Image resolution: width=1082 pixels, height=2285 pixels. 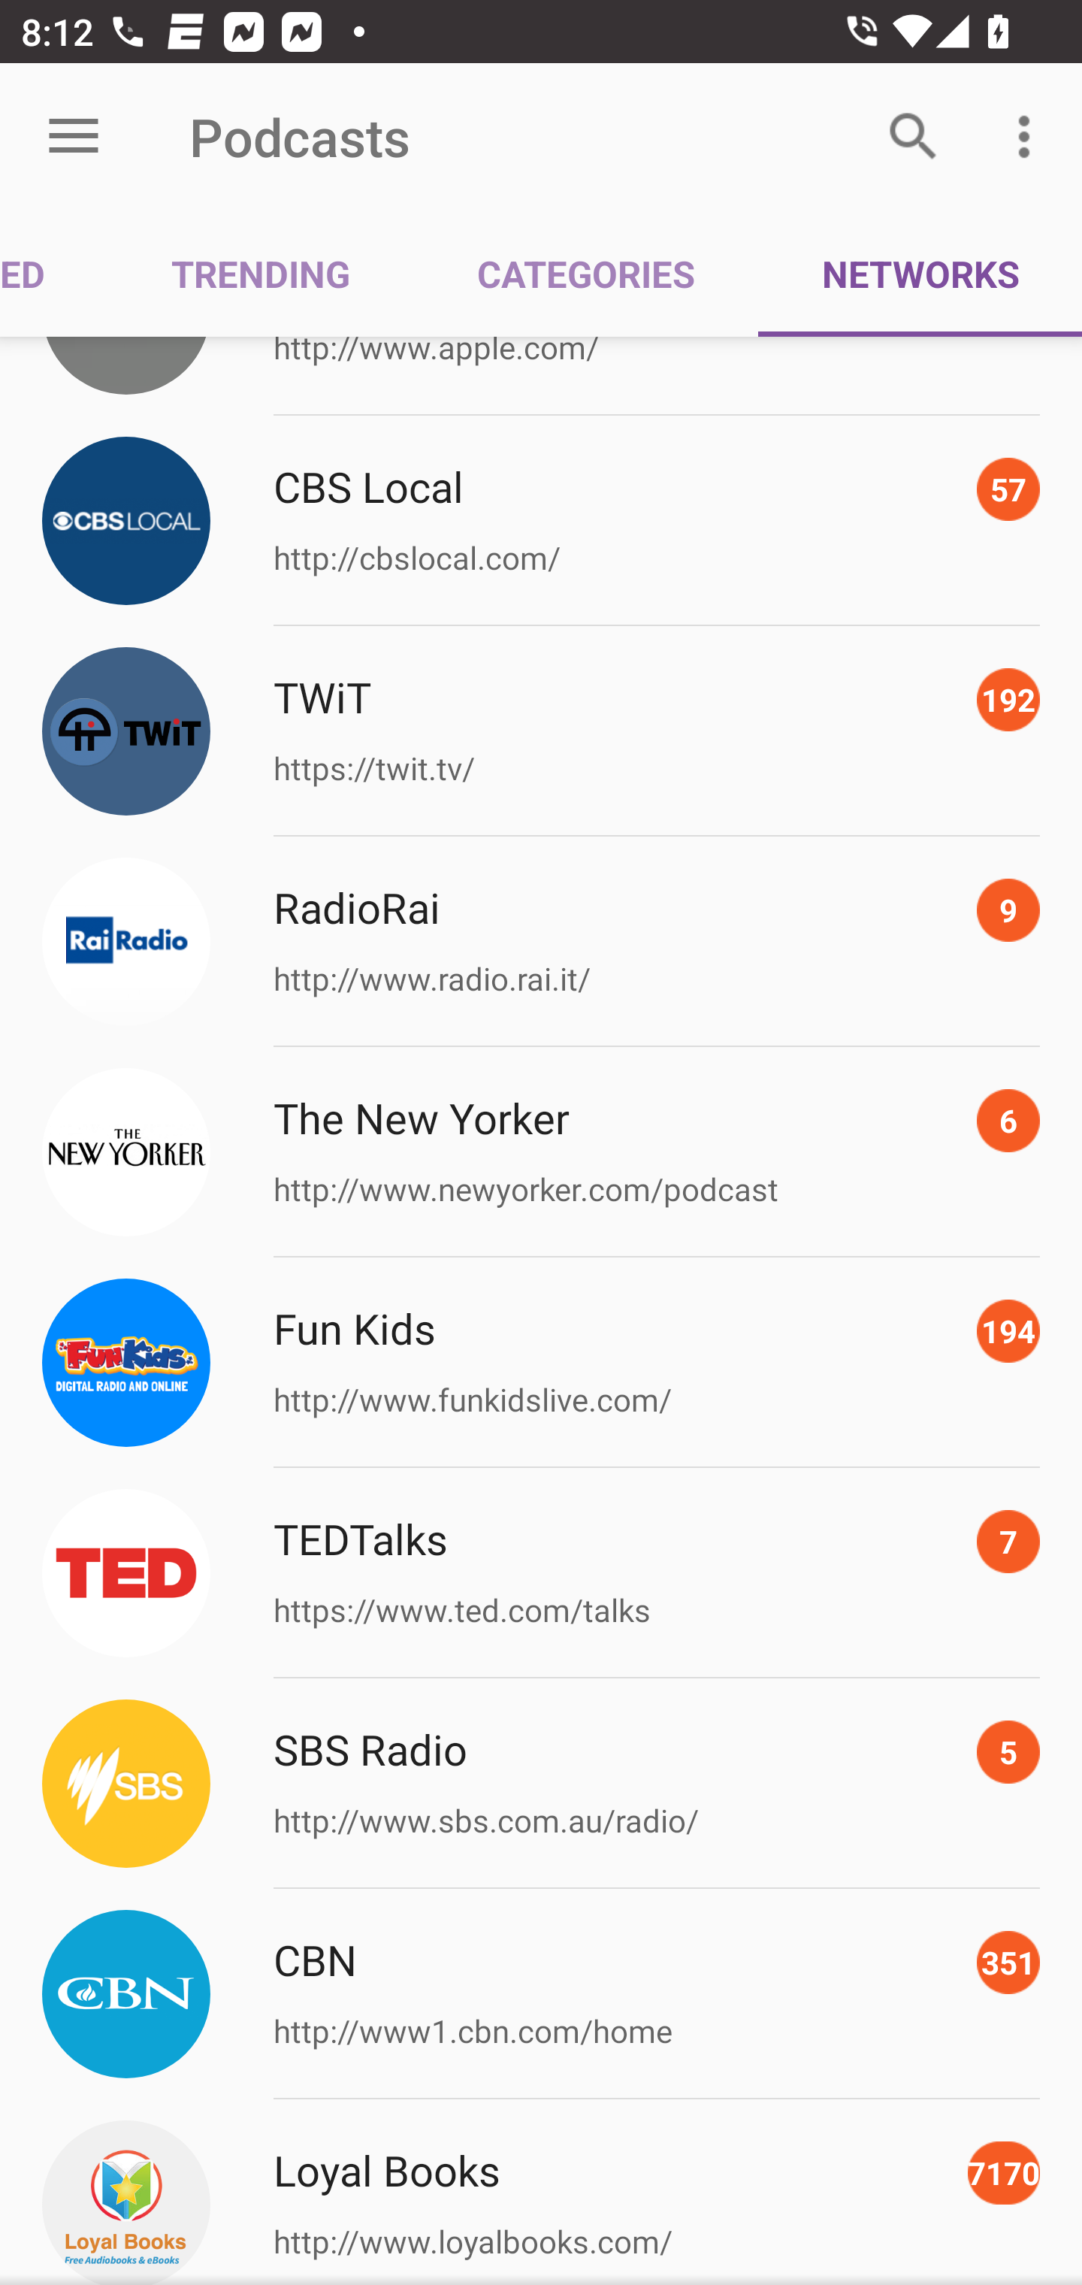 I want to click on CATEGORIES, so click(x=586, y=272).